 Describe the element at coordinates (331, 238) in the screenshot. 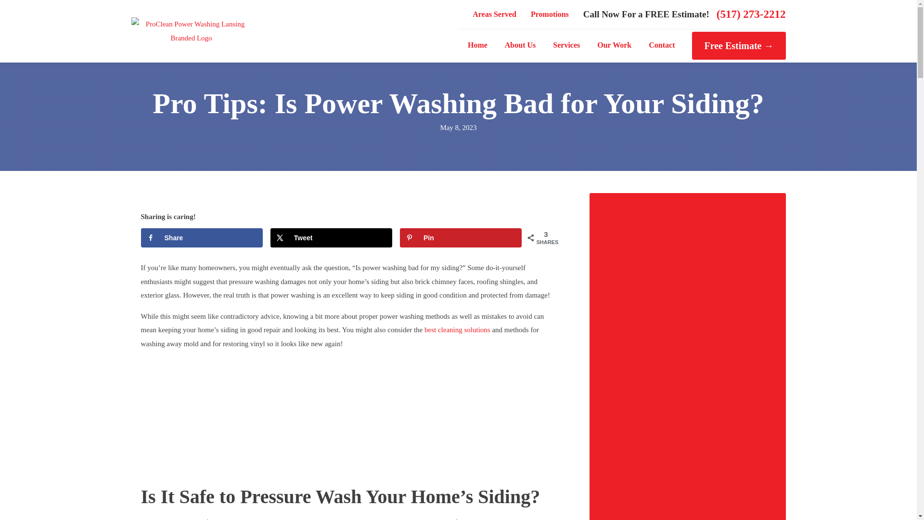

I see `Tweet` at that location.